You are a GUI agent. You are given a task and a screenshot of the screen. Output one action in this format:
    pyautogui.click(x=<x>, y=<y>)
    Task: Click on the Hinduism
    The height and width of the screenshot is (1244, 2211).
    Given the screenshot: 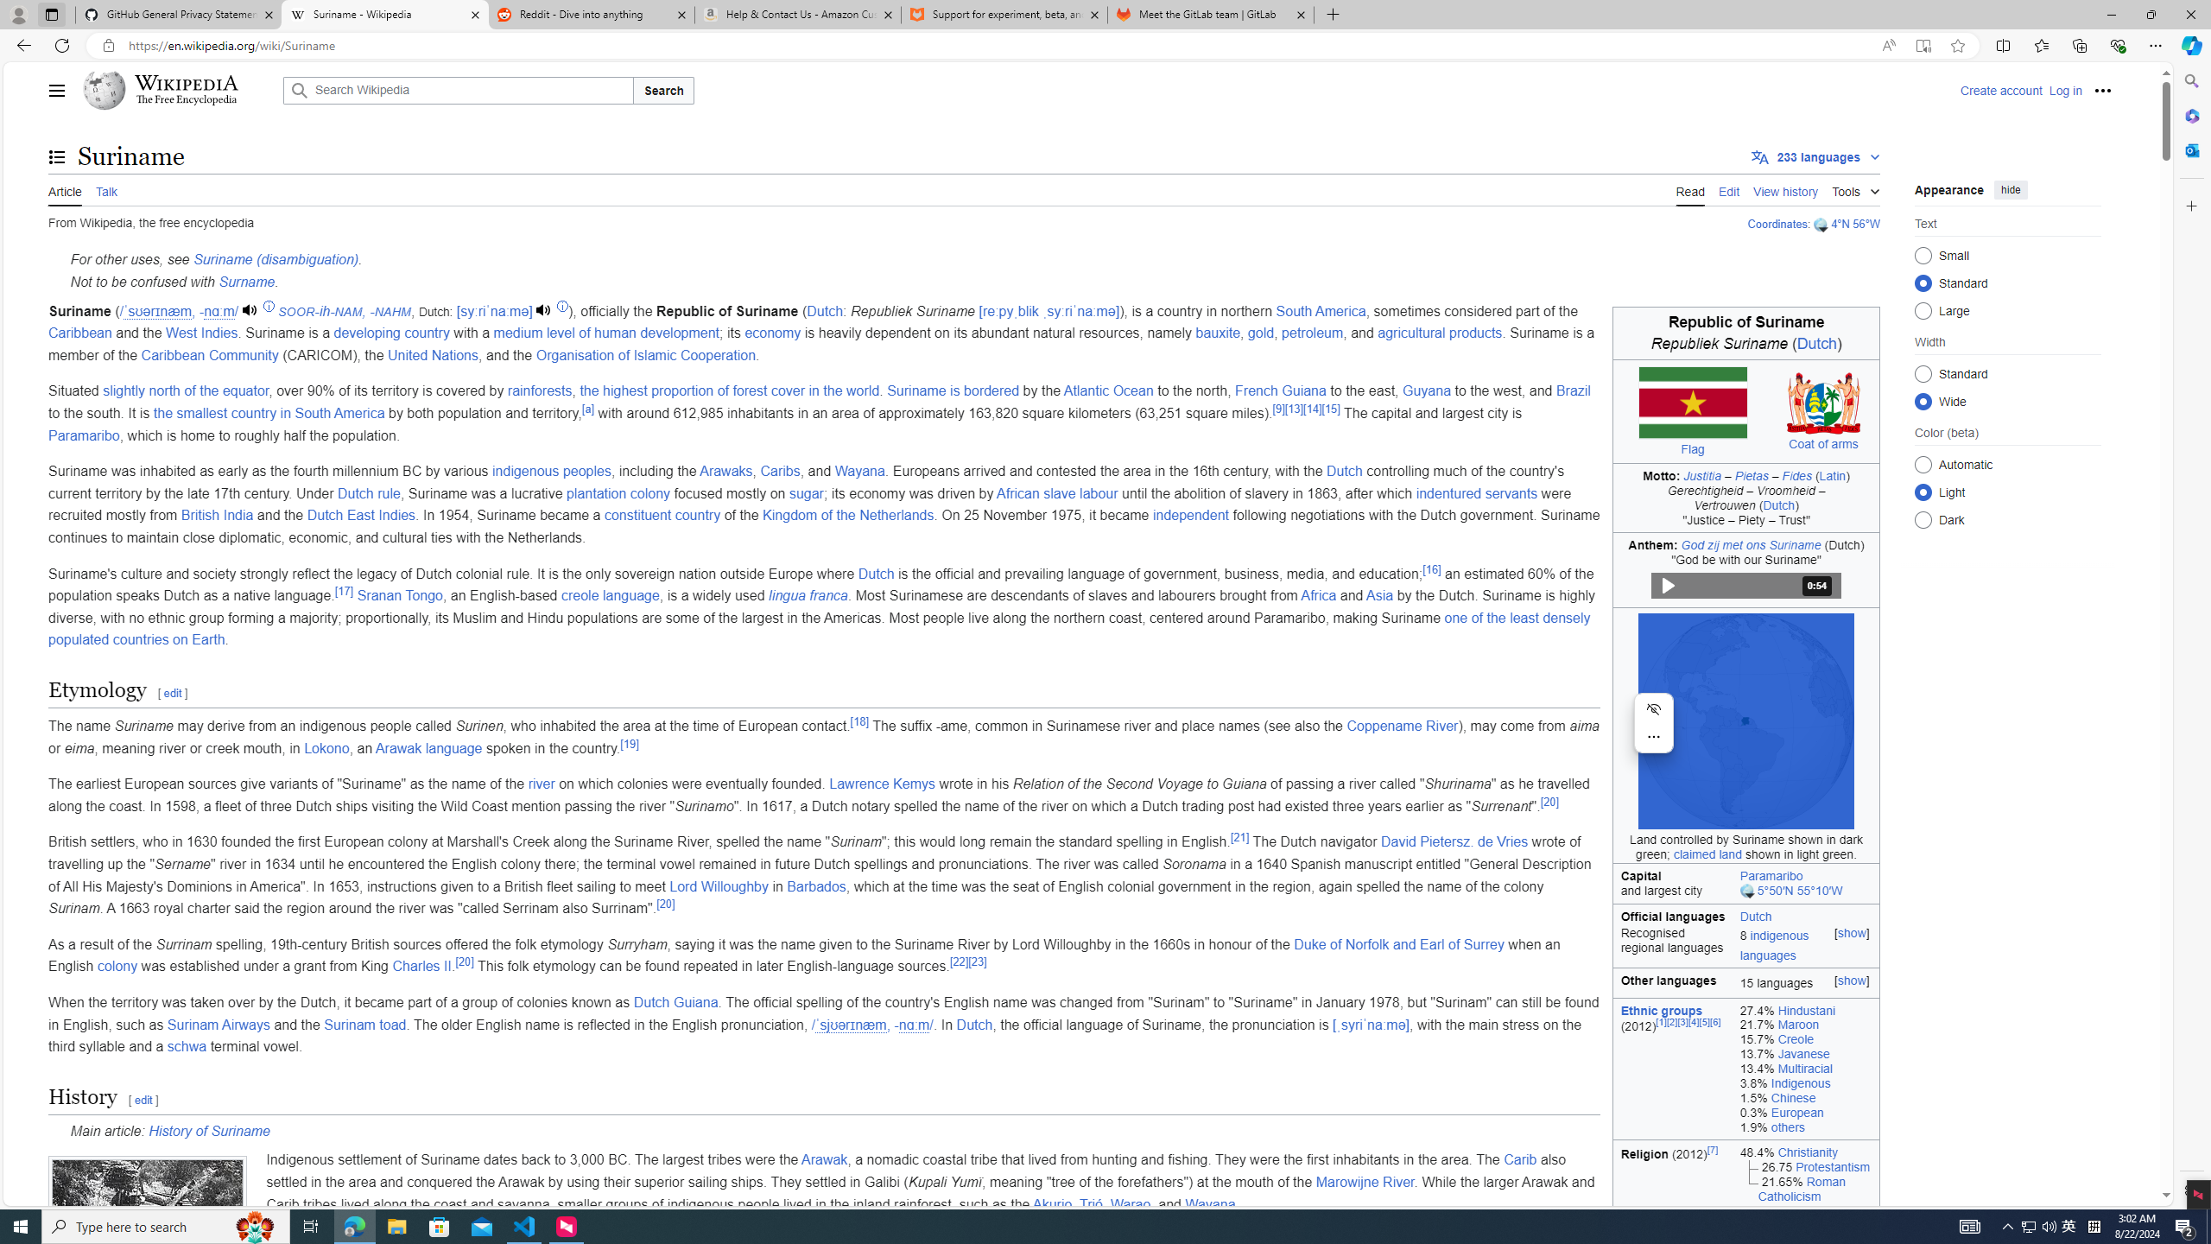 What is the action you would take?
    pyautogui.click(x=1803, y=1209)
    